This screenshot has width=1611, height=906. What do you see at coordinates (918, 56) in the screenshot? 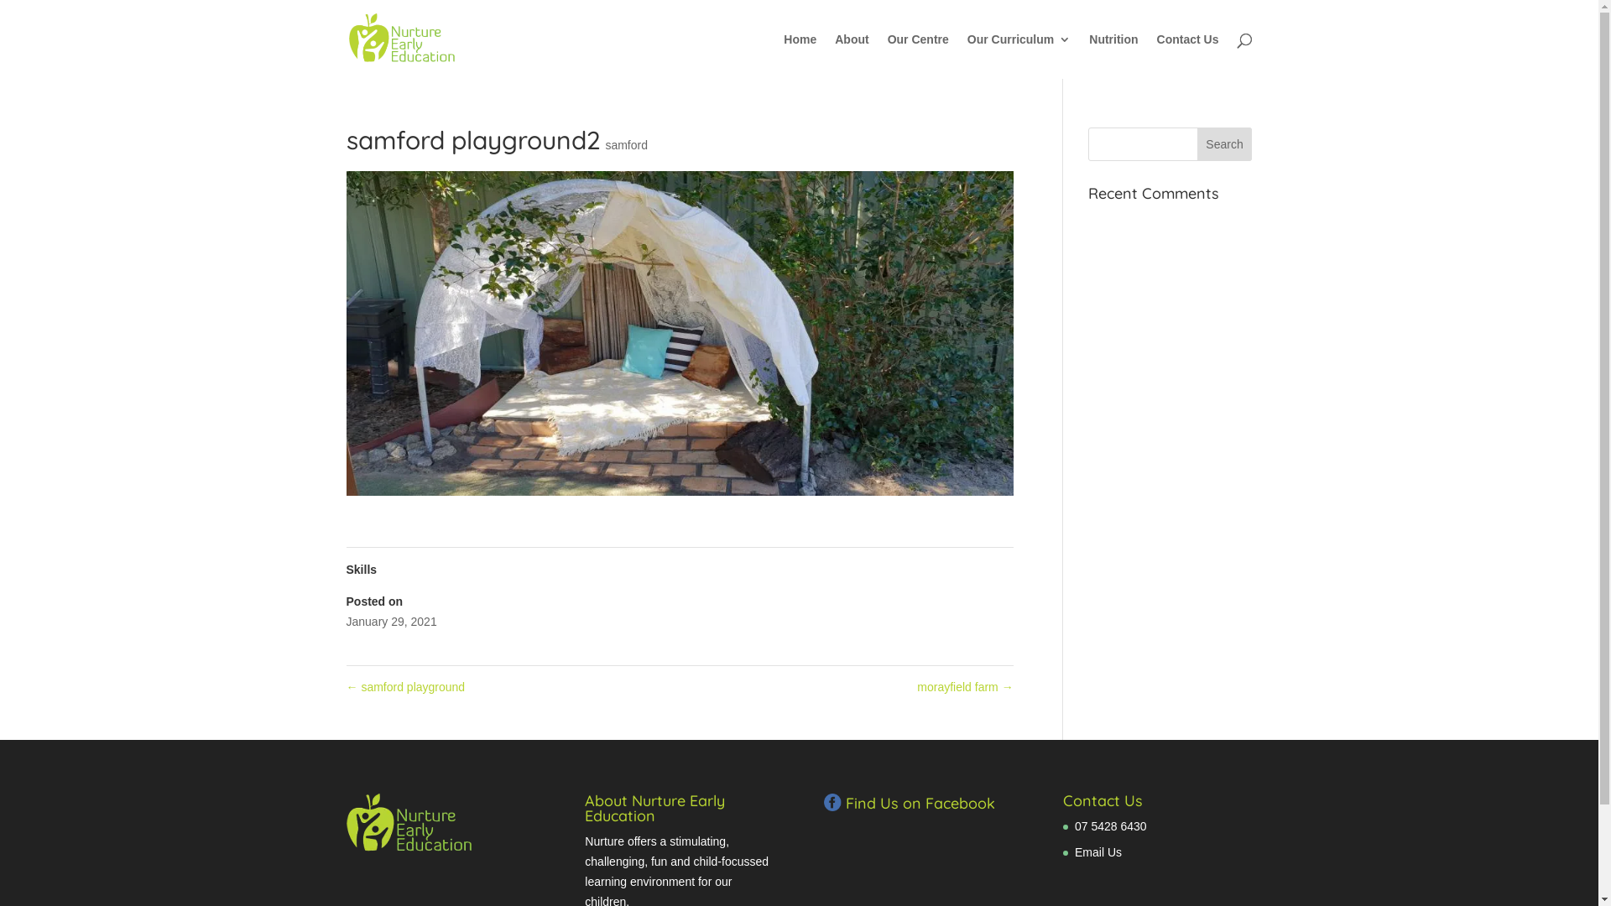
I see `Our Centre` at bounding box center [918, 56].